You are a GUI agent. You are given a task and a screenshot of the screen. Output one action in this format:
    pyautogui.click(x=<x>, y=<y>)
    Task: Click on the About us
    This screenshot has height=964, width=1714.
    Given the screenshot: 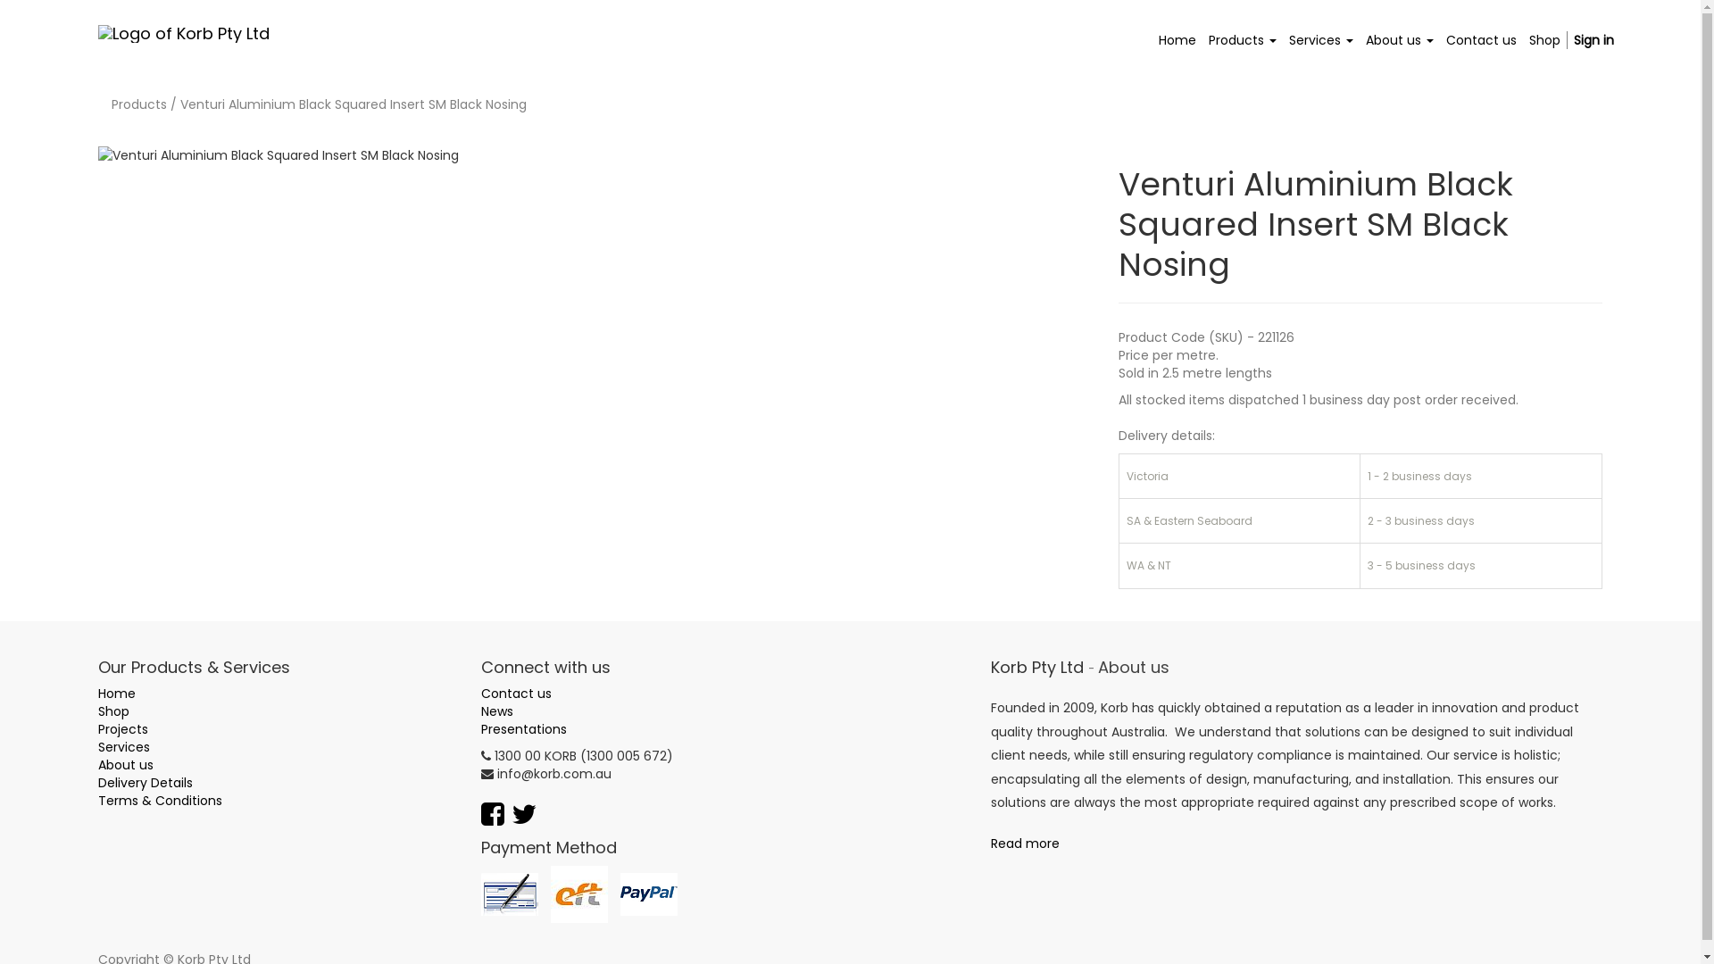 What is the action you would take?
    pyautogui.click(x=126, y=765)
    